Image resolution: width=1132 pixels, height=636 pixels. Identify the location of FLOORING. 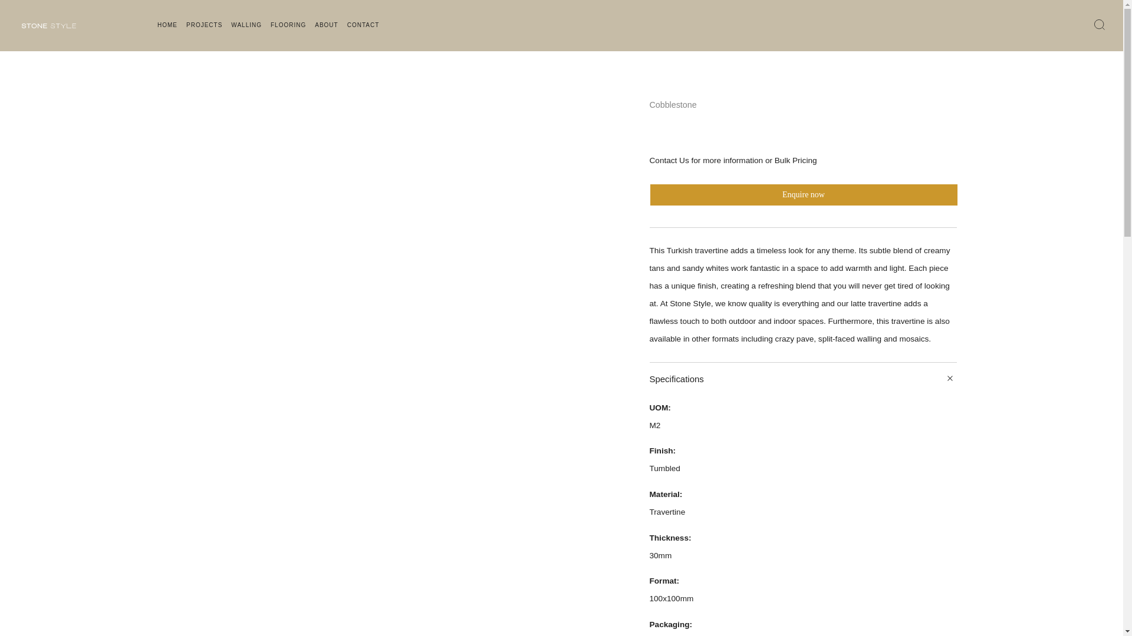
(288, 25).